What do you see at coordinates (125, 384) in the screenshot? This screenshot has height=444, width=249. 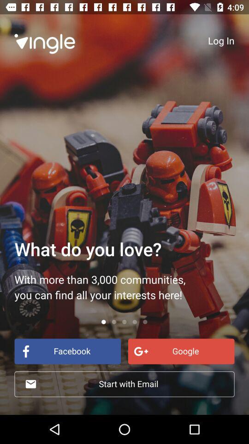 I see `select start with email item` at bounding box center [125, 384].